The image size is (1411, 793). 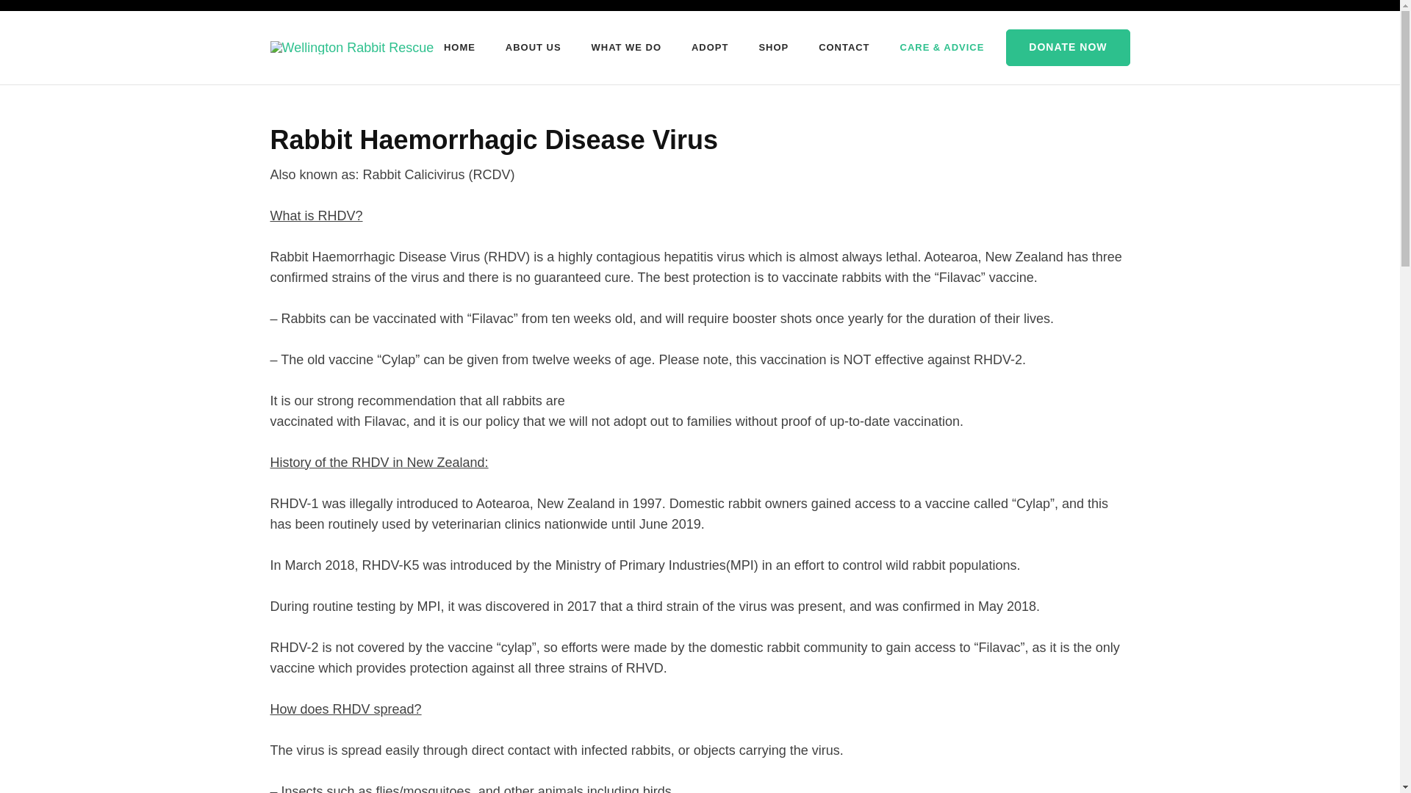 I want to click on WHAT WE DO, so click(x=626, y=47).